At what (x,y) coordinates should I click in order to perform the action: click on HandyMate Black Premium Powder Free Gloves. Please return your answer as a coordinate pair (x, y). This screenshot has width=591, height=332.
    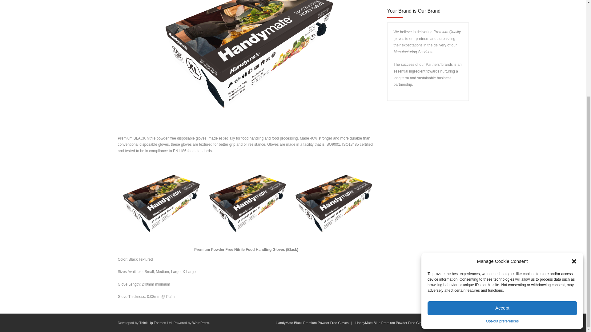
    Looking at the image, I should click on (312, 323).